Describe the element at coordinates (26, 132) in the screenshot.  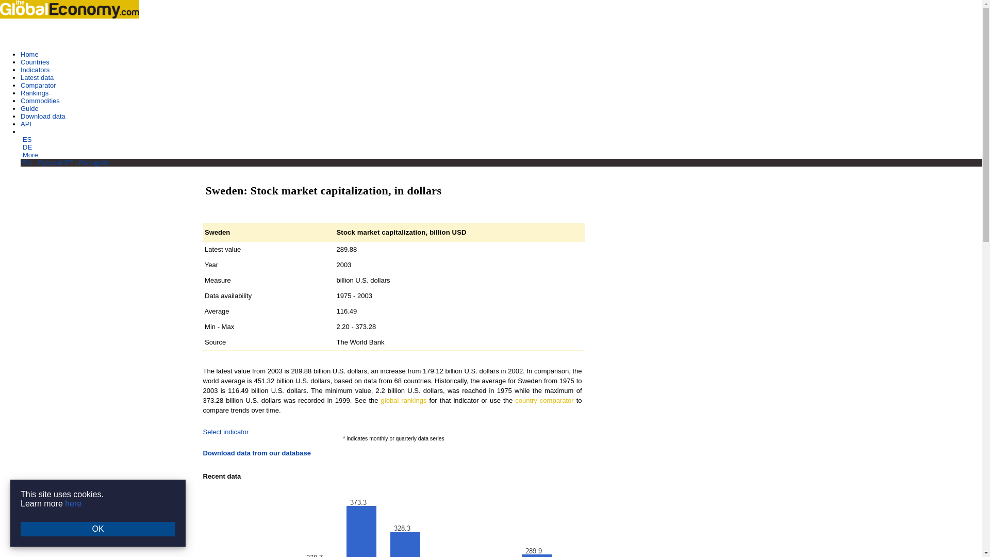
I see `EN` at that location.